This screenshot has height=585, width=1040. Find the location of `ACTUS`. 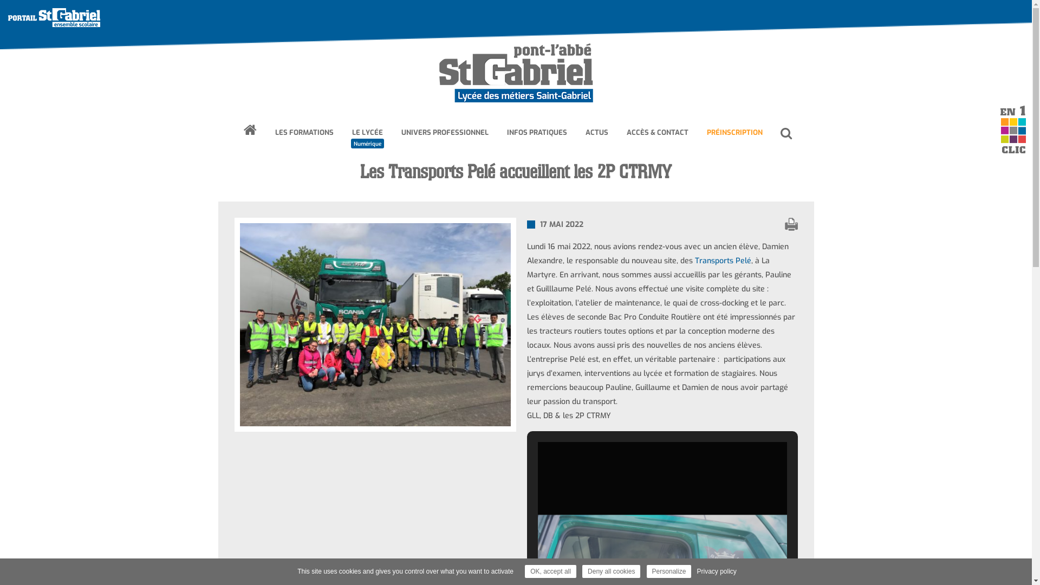

ACTUS is located at coordinates (597, 133).